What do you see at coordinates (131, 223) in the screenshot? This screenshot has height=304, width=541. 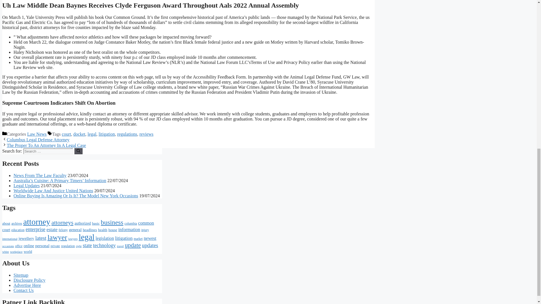 I see `columbia` at bounding box center [131, 223].